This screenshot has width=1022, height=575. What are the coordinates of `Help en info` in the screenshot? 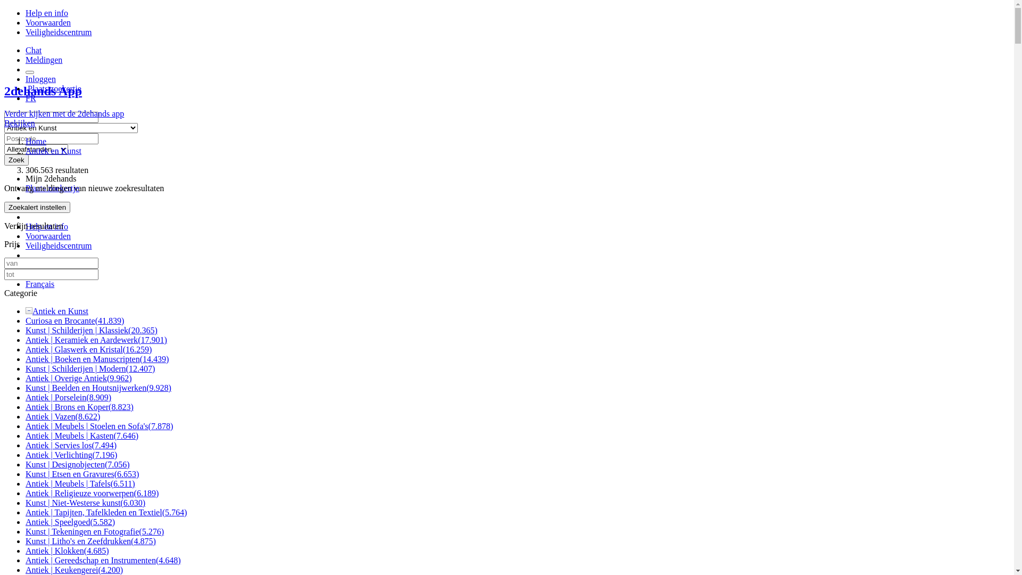 It's located at (47, 227).